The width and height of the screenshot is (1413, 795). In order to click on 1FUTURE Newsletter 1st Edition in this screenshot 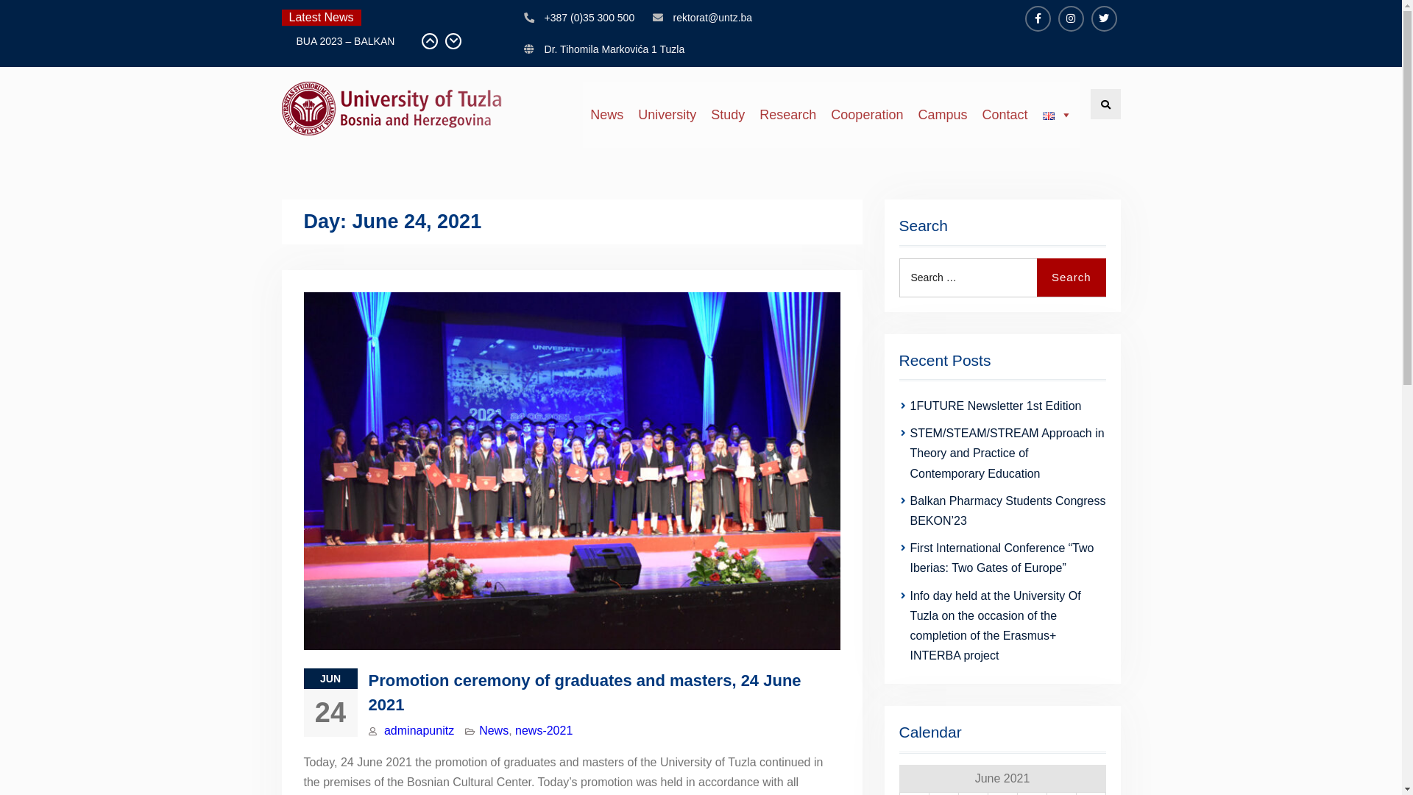, I will do `click(995, 406)`.